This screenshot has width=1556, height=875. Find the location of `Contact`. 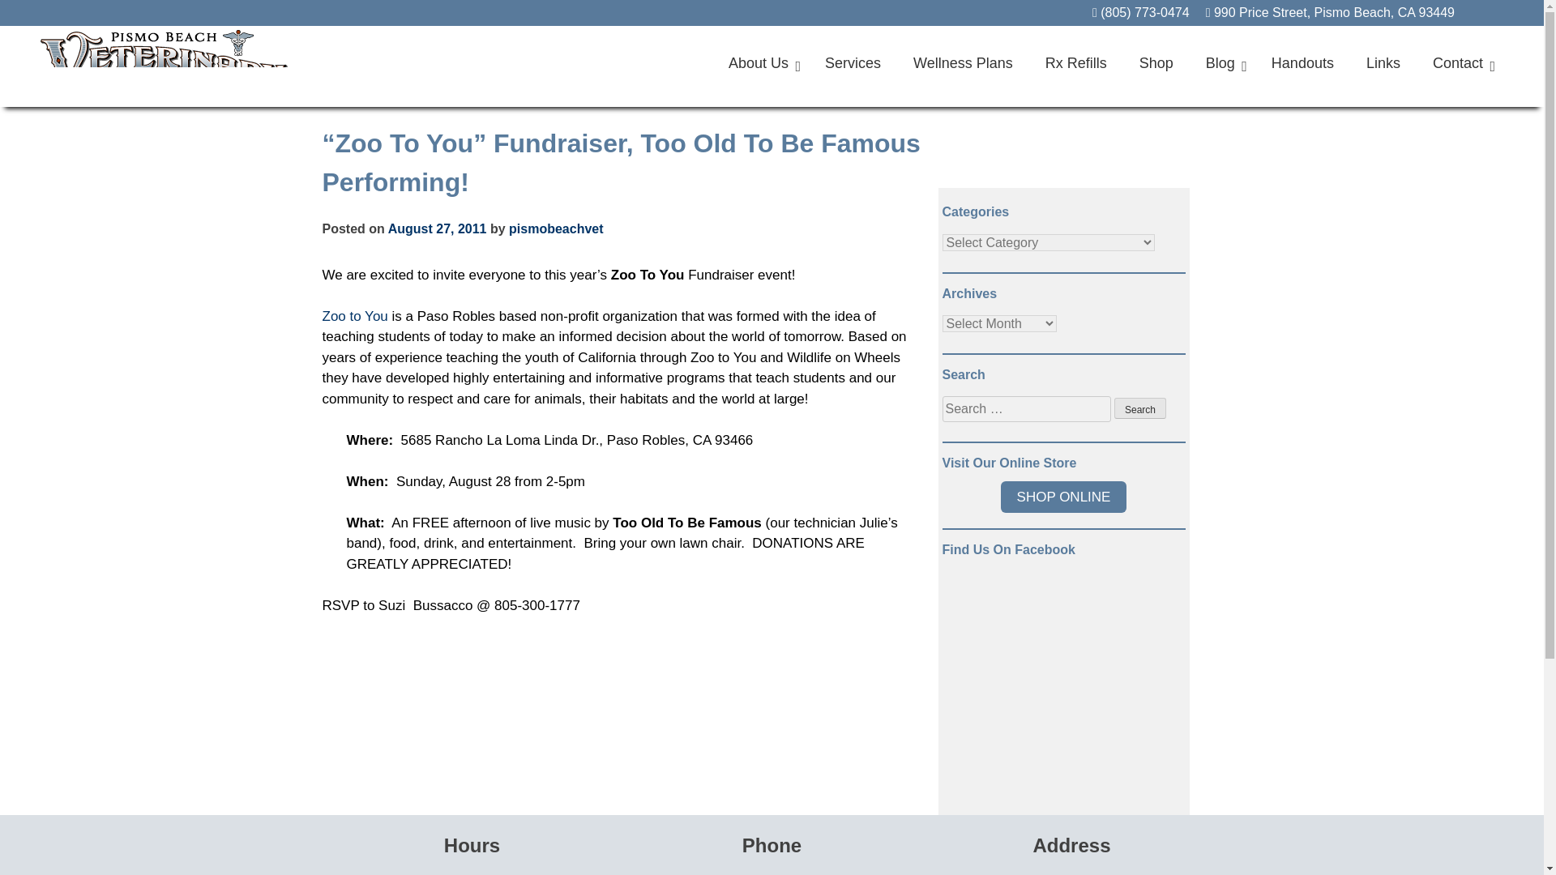

Contact is located at coordinates (1459, 63).